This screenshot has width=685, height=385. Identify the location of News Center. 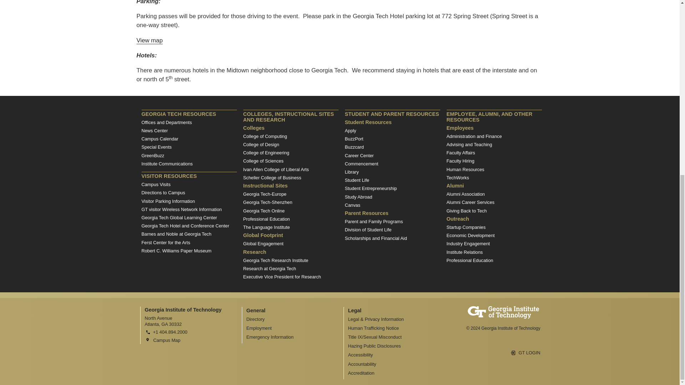
(154, 130).